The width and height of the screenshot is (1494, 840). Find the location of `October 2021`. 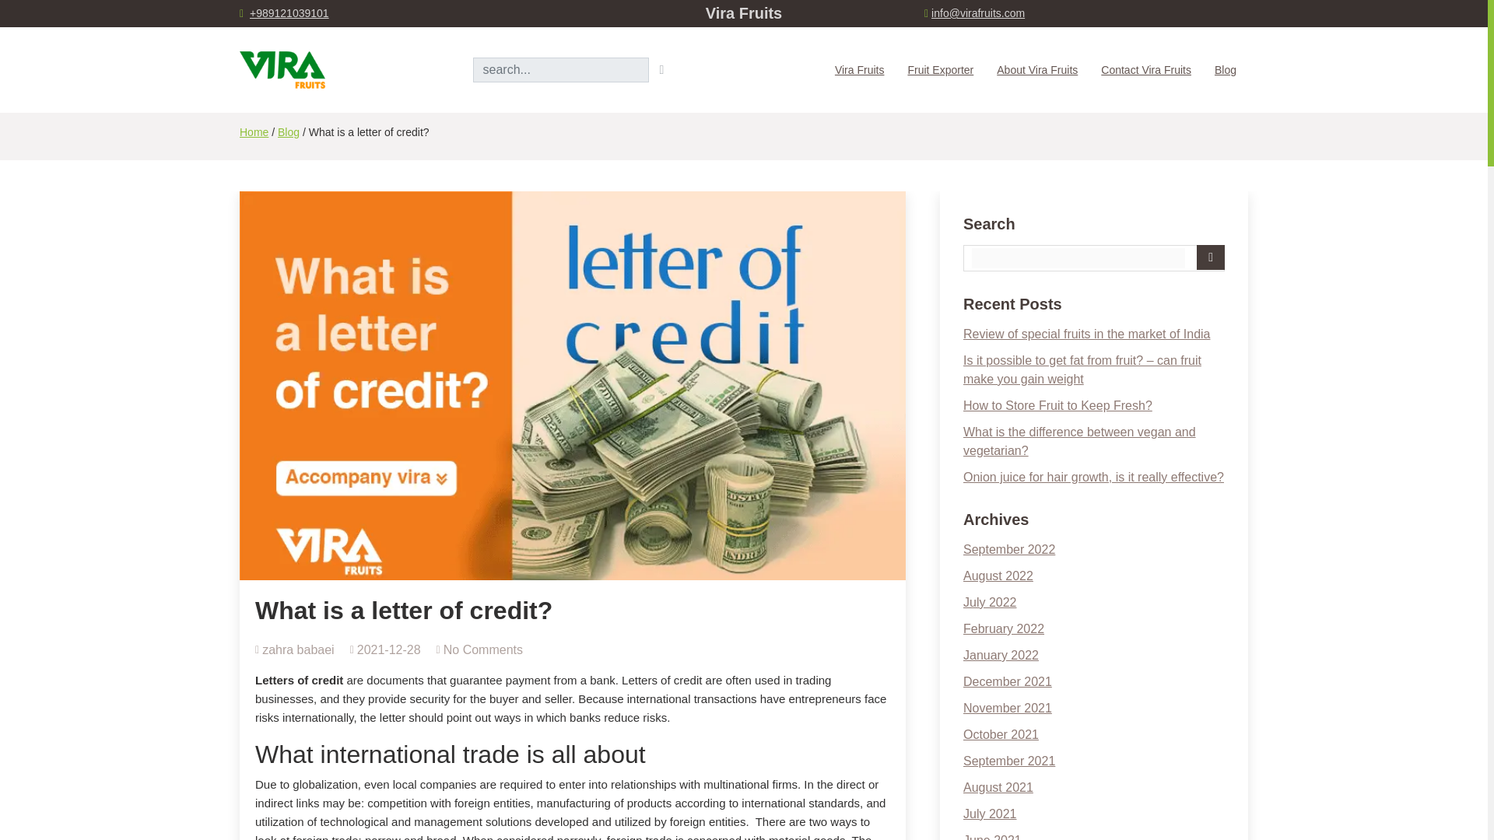

October 2021 is located at coordinates (1001, 734).